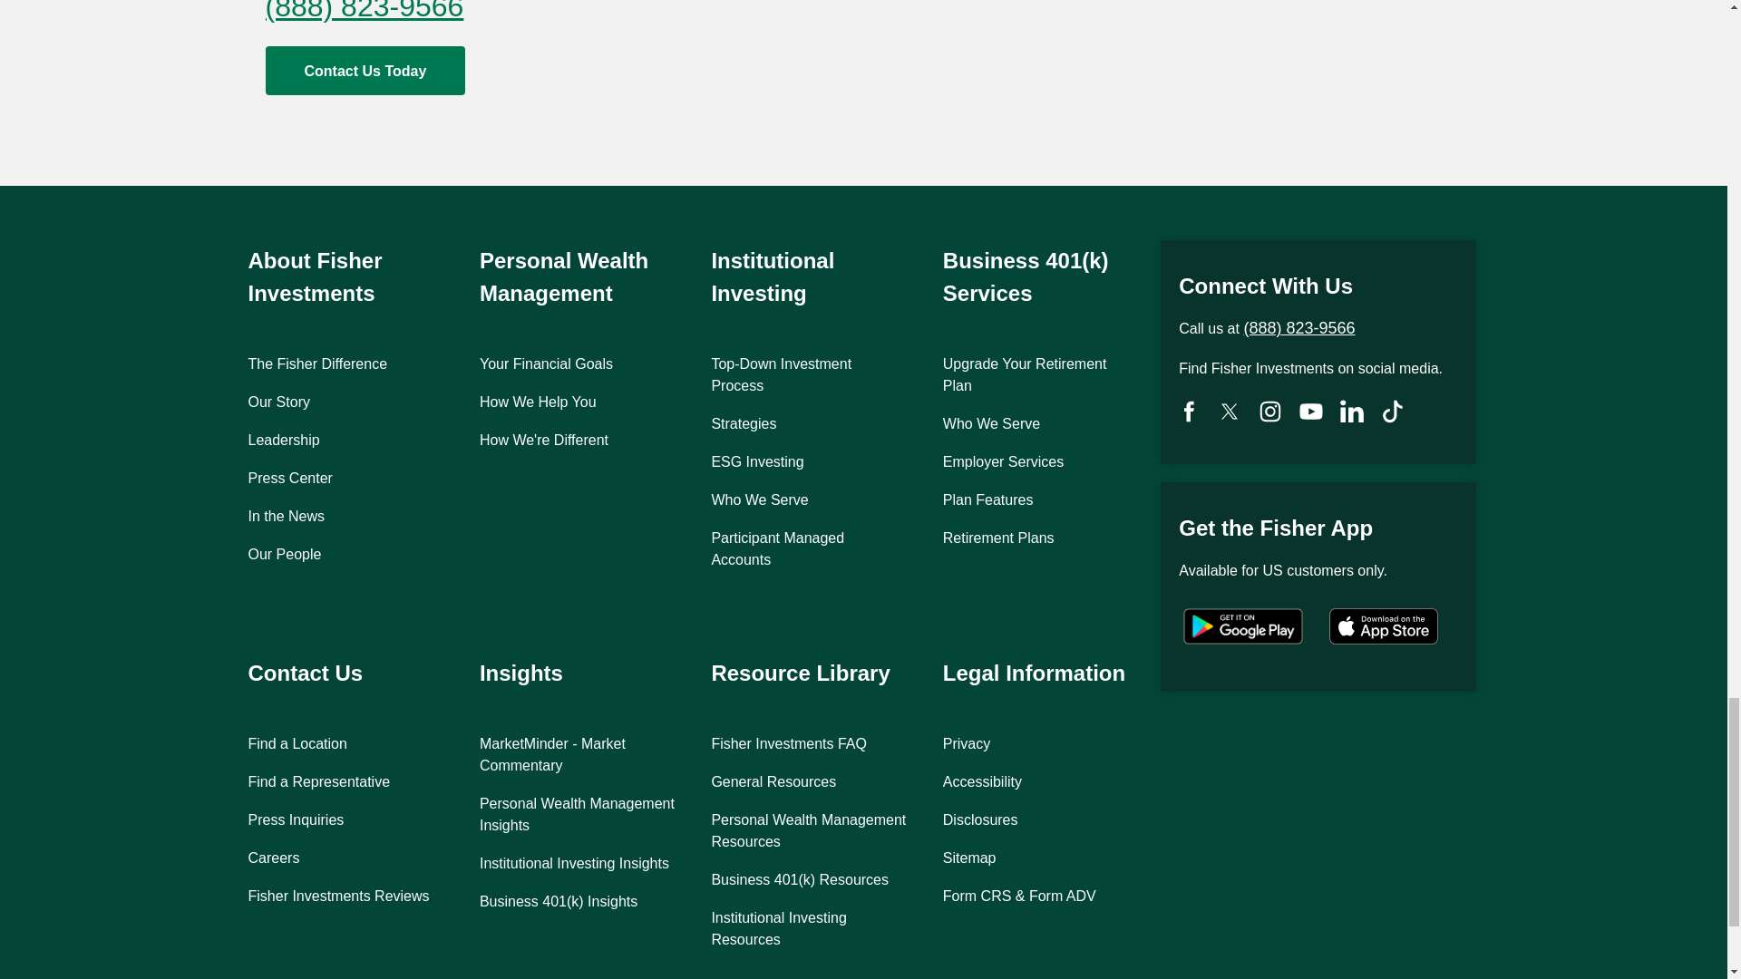  What do you see at coordinates (1189, 412) in the screenshot?
I see `Follow us on Facebook` at bounding box center [1189, 412].